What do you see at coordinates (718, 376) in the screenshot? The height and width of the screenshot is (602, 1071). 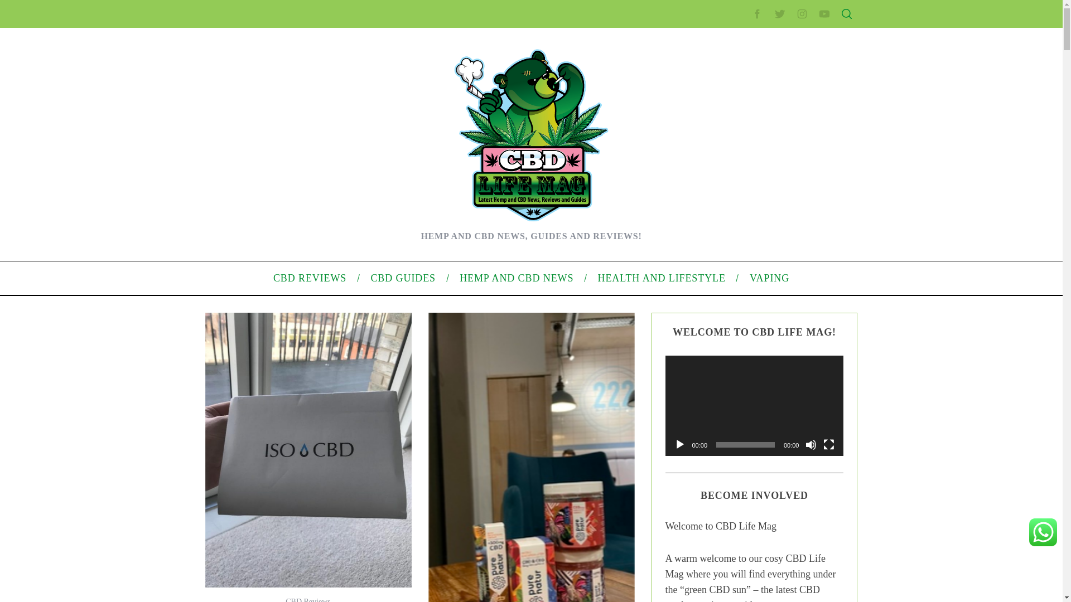 I see `Blog` at bounding box center [718, 376].